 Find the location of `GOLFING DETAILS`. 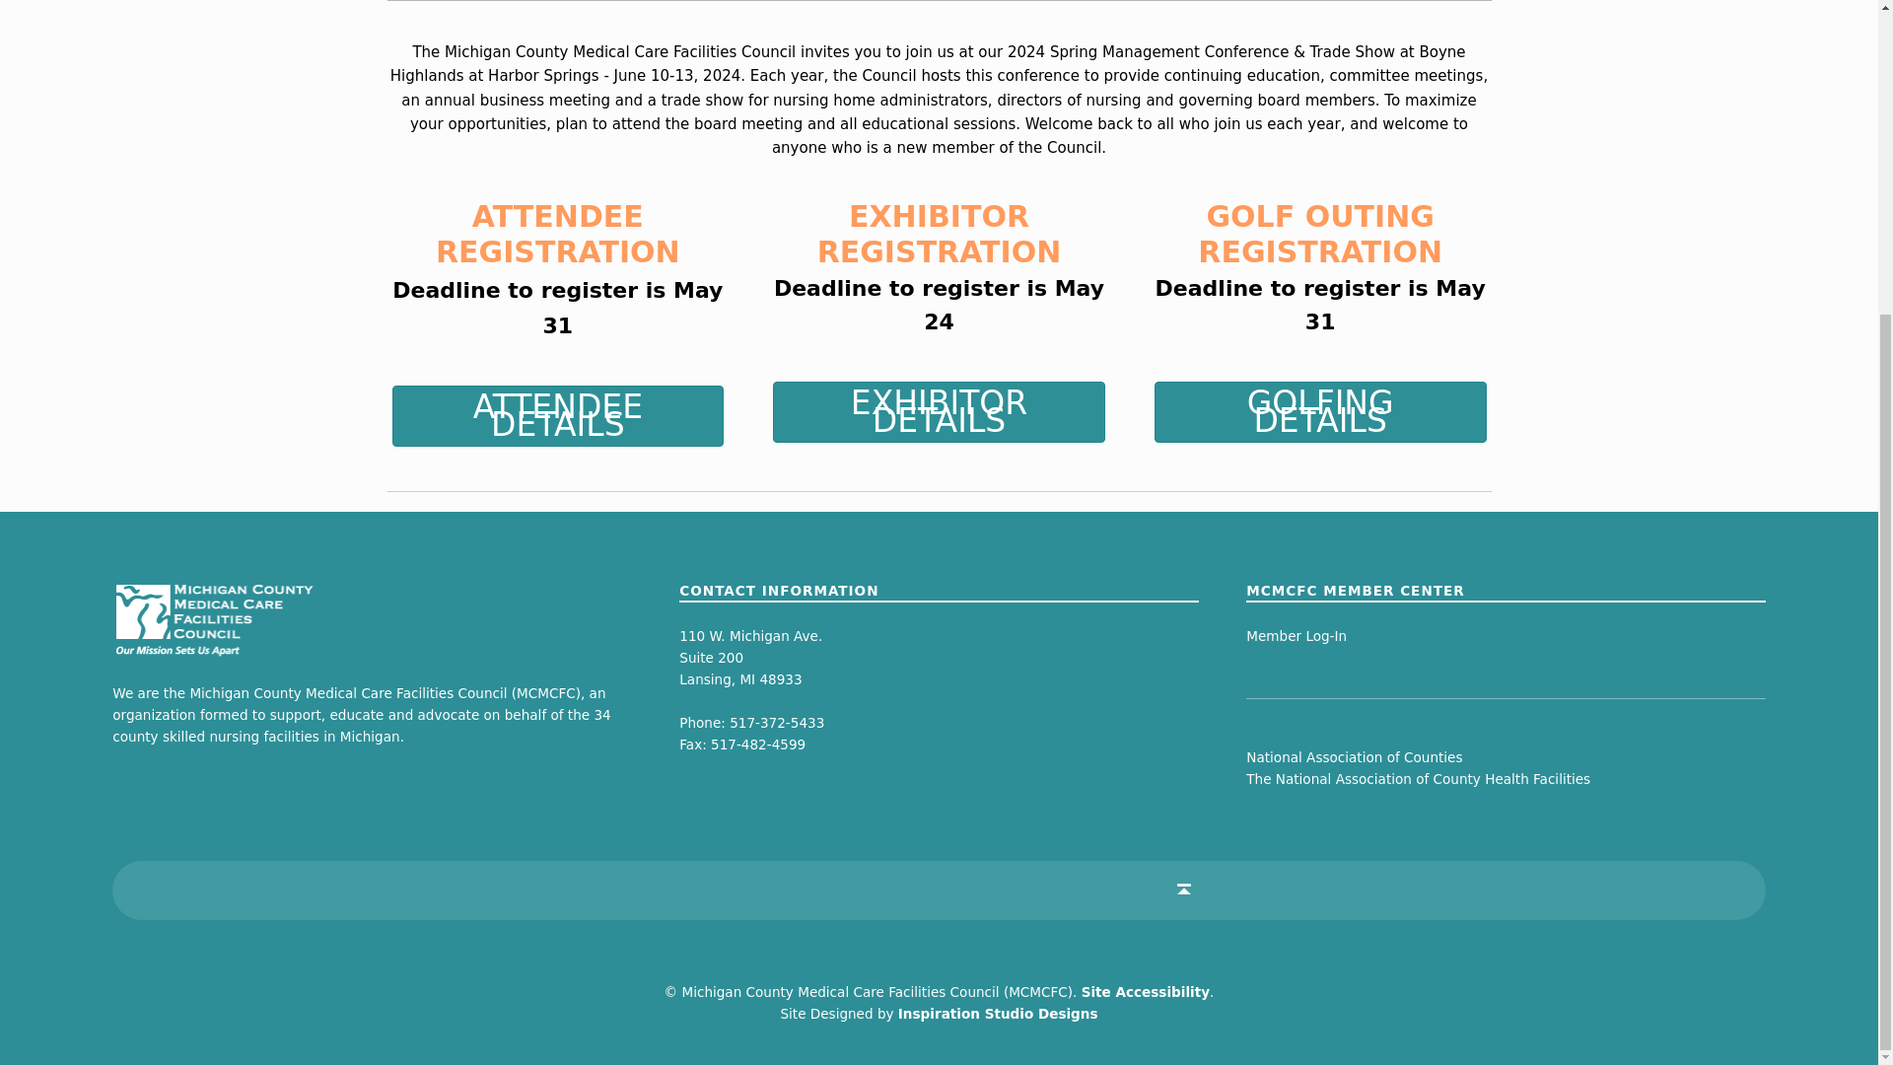

GOLFING DETAILS is located at coordinates (1320, 412).